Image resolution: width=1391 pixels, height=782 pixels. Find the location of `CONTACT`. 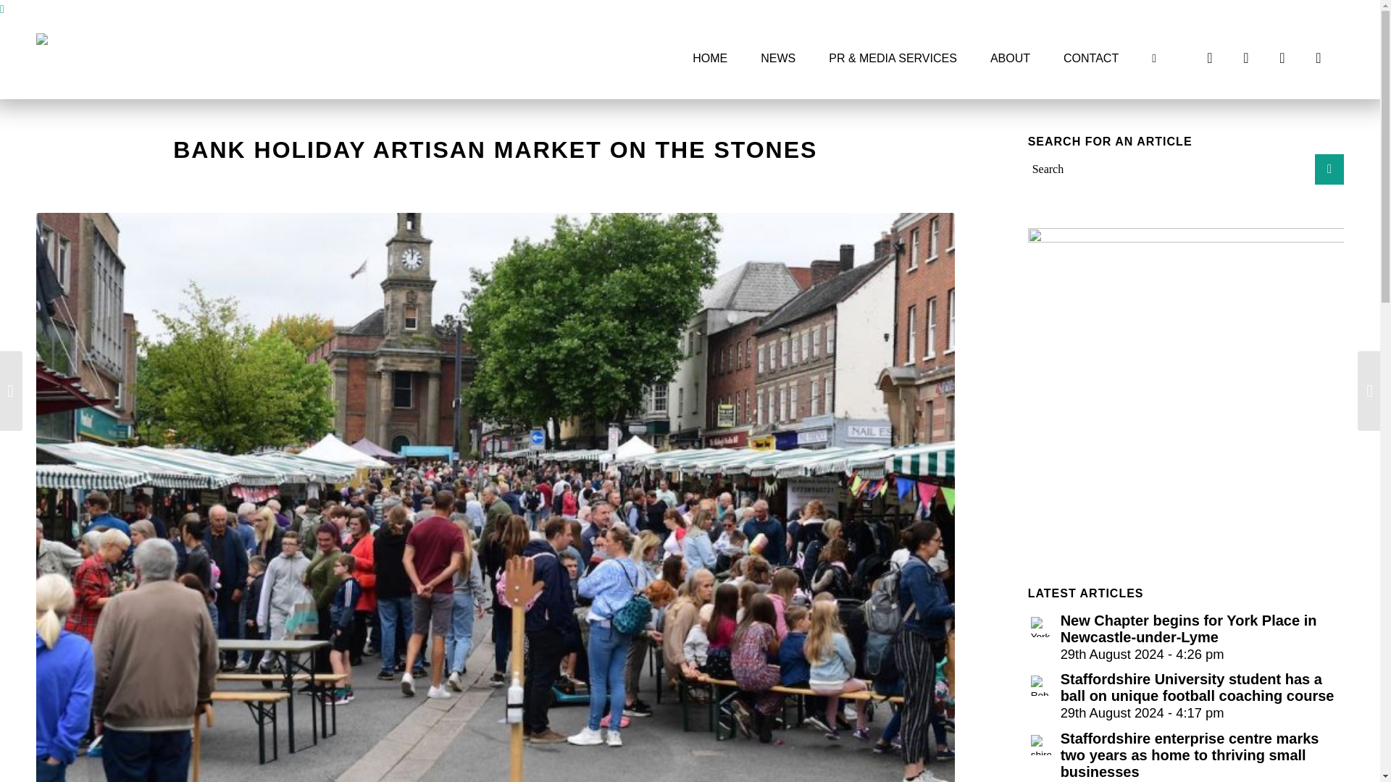

CONTACT is located at coordinates (1091, 58).